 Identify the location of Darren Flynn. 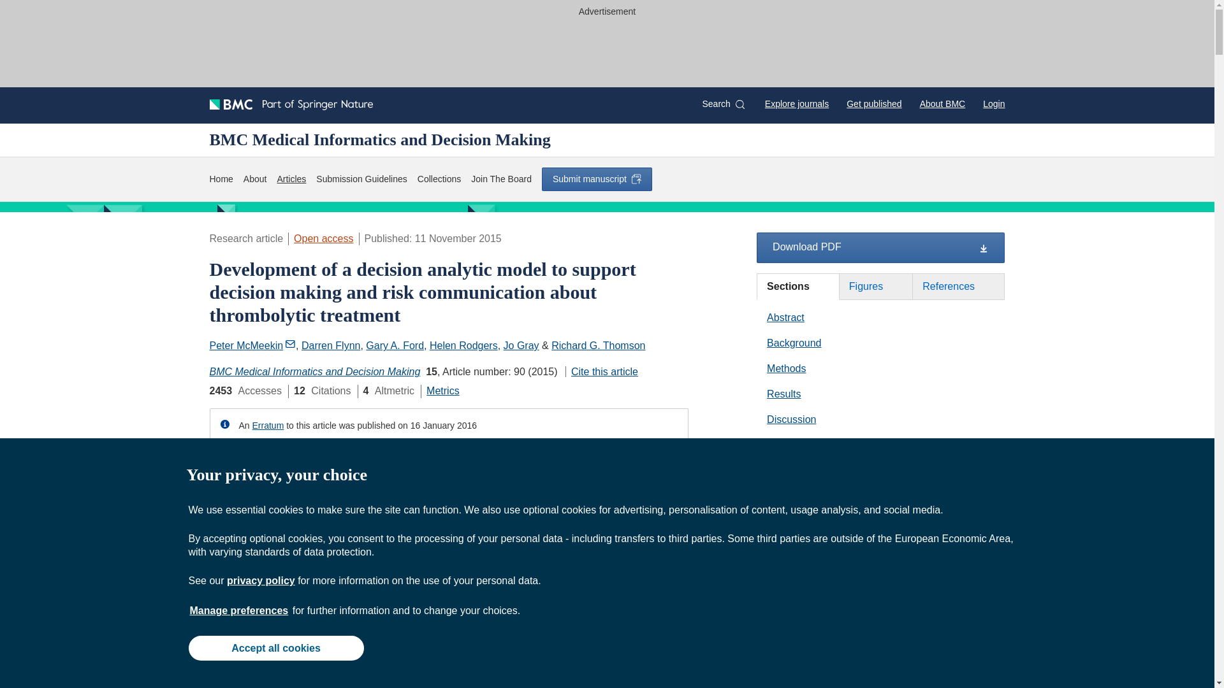
(330, 345).